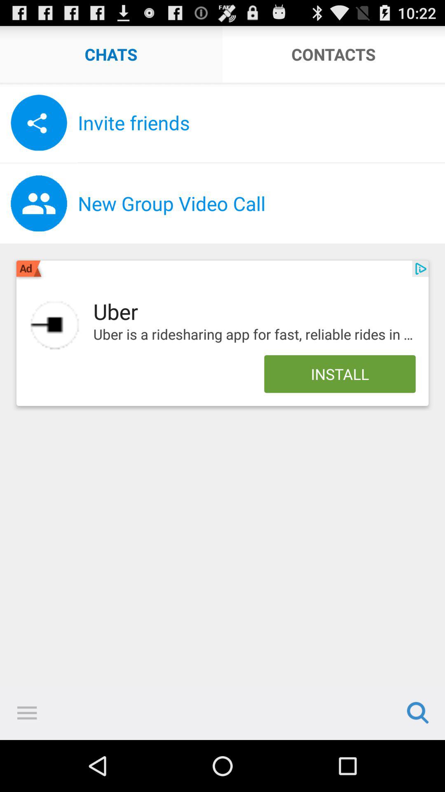  I want to click on choose the invite friends, so click(261, 123).